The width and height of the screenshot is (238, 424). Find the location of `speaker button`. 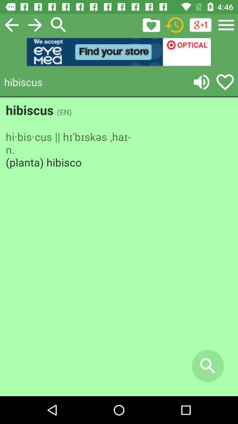

speaker button is located at coordinates (201, 82).